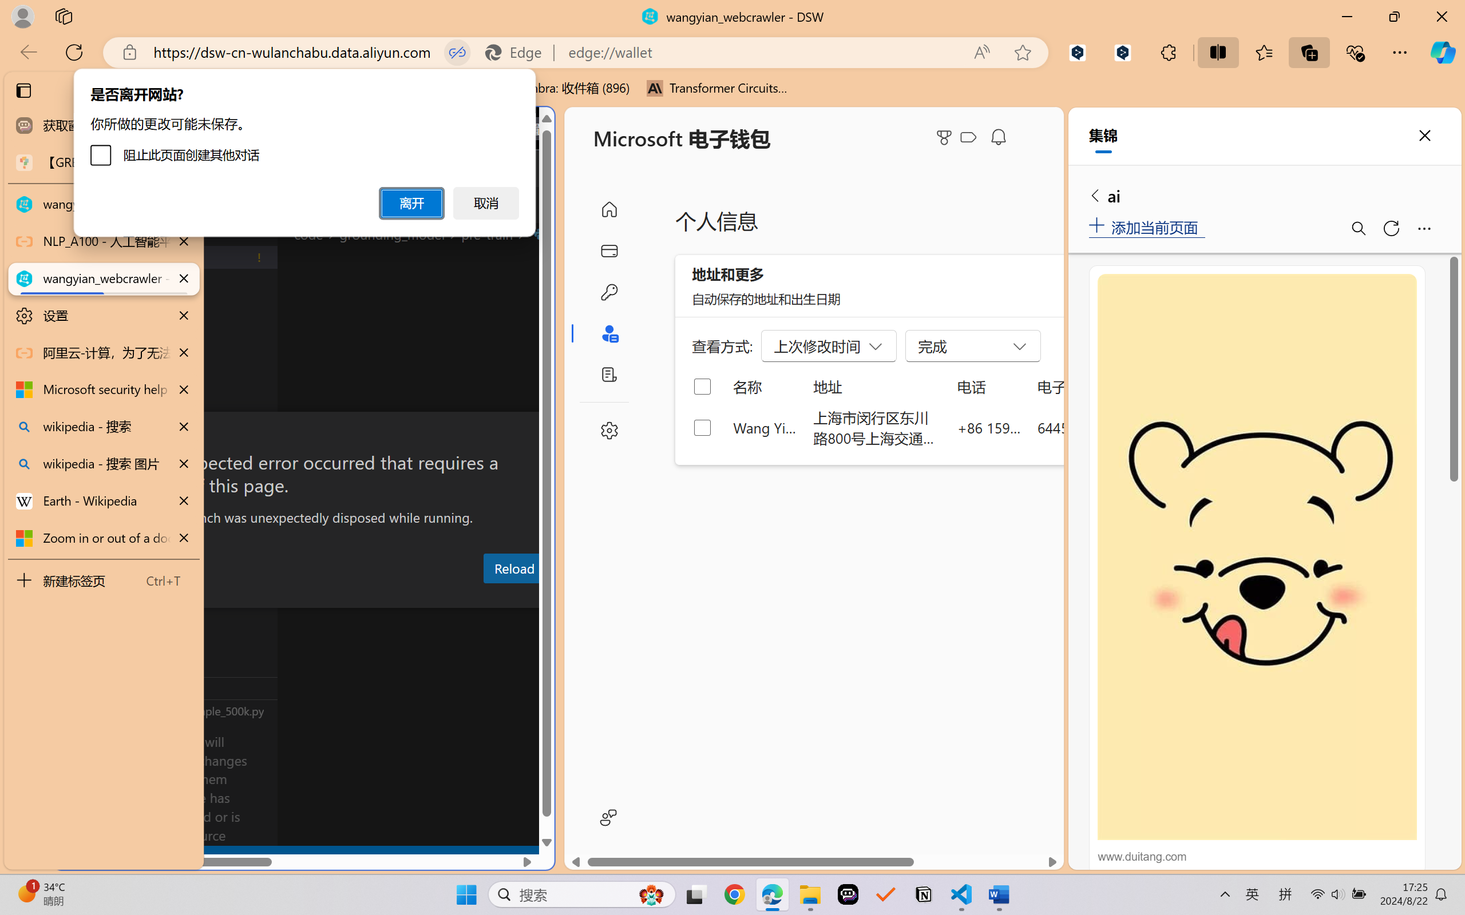 The height and width of the screenshot is (915, 1465). What do you see at coordinates (584, 596) in the screenshot?
I see `Terminal (Ctrl+`)` at bounding box center [584, 596].